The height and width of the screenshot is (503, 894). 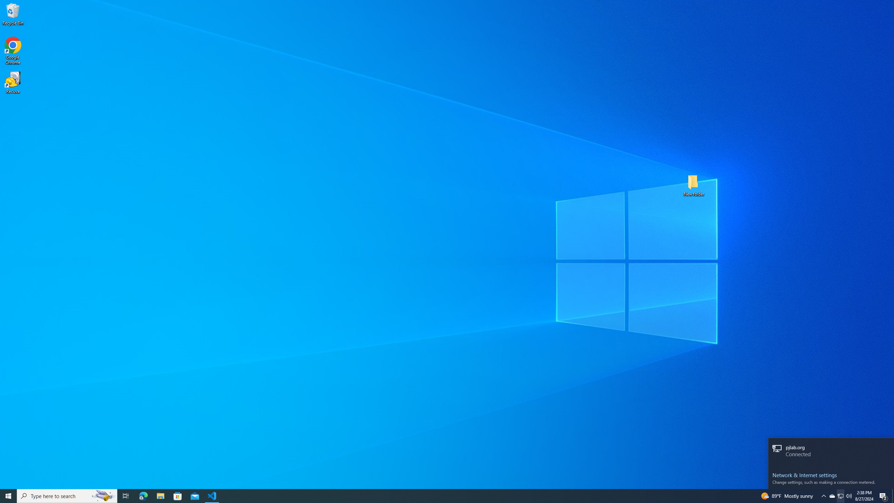 What do you see at coordinates (884, 496) in the screenshot?
I see `Action Center, 2 new notifications` at bounding box center [884, 496].